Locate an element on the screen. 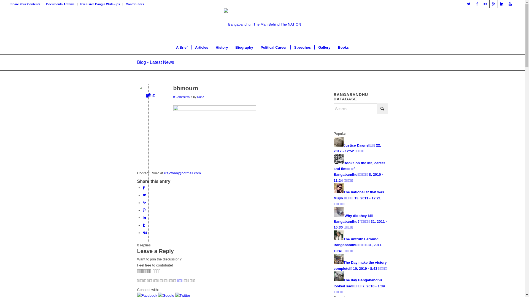 This screenshot has height=297, width=529. Biography is located at coordinates (244, 48).